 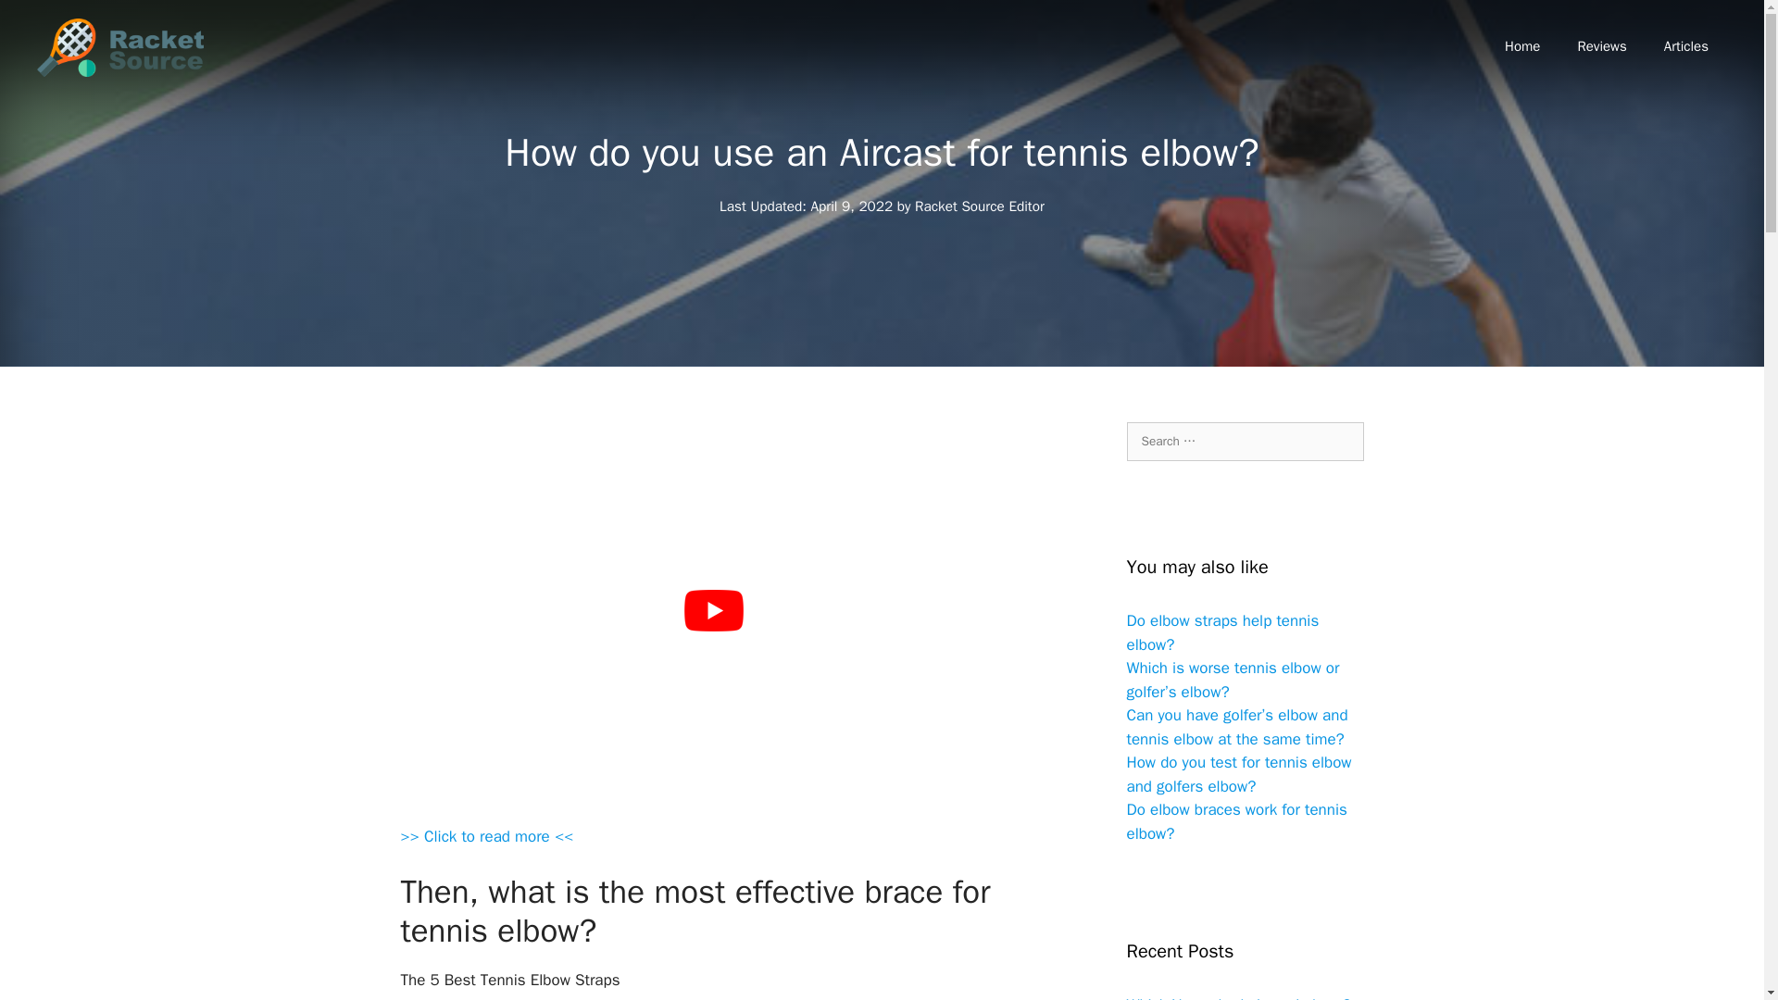 I want to click on Do elbow braces work for tennis elbow?, so click(x=1235, y=822).